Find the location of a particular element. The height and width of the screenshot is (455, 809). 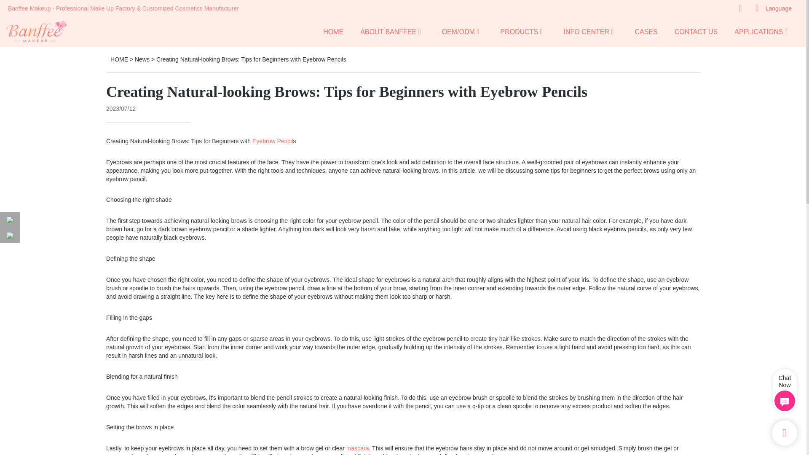

Eyebrow Pencil is located at coordinates (273, 141).